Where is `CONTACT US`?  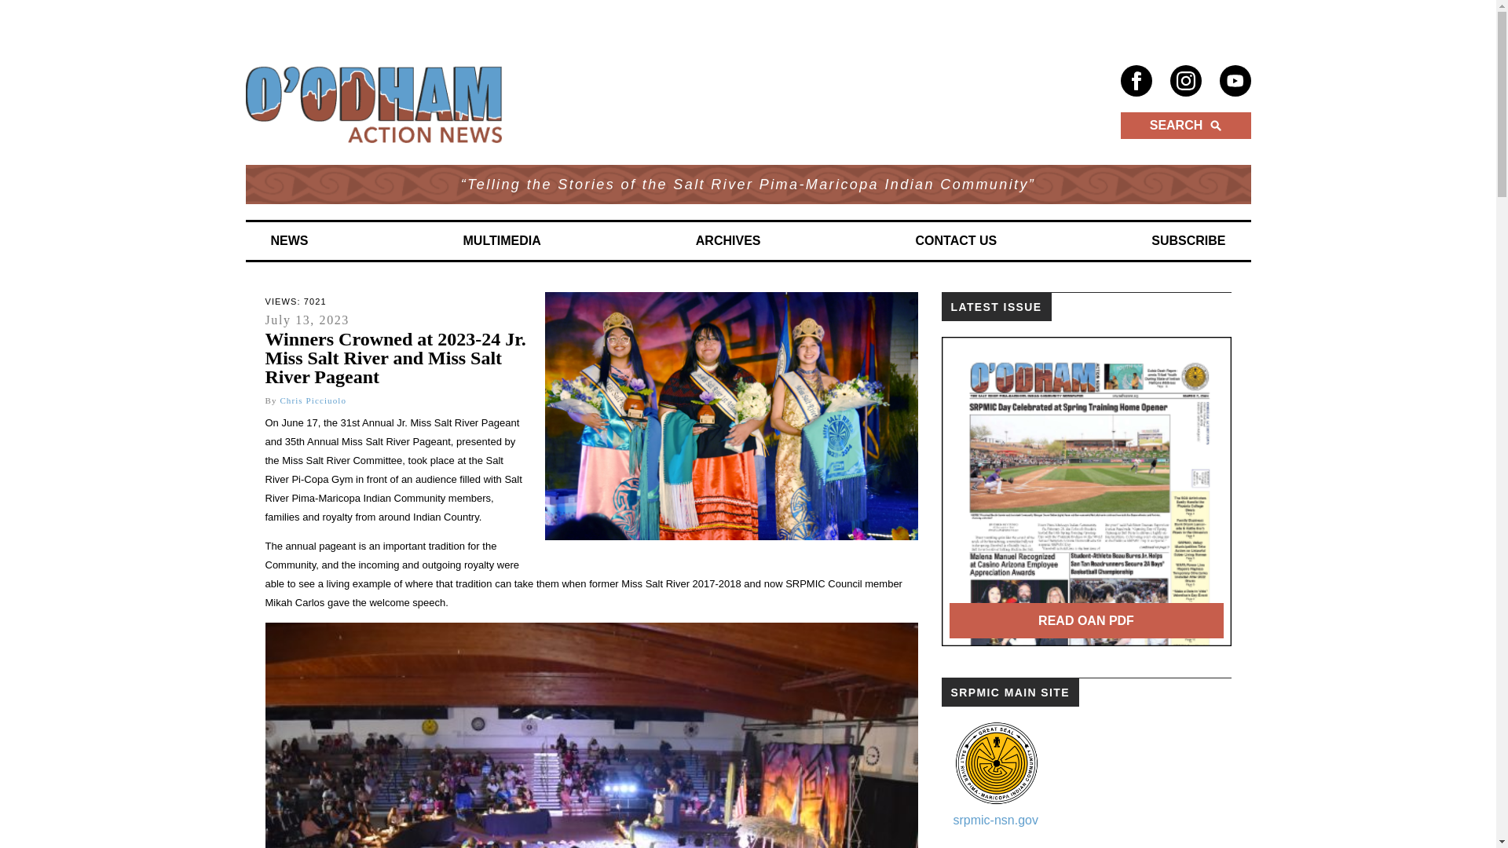 CONTACT US is located at coordinates (957, 241).